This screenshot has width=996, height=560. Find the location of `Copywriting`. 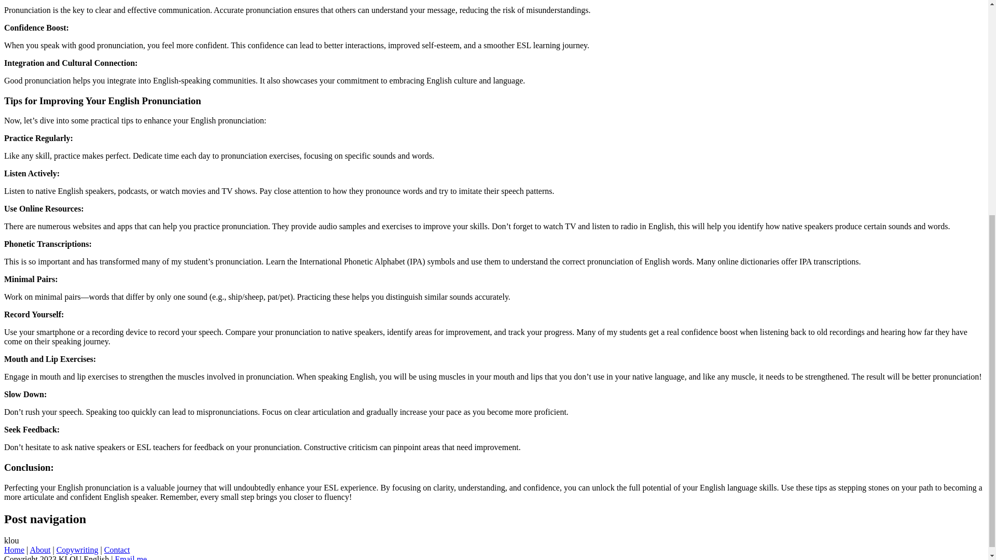

Copywriting is located at coordinates (78, 550).